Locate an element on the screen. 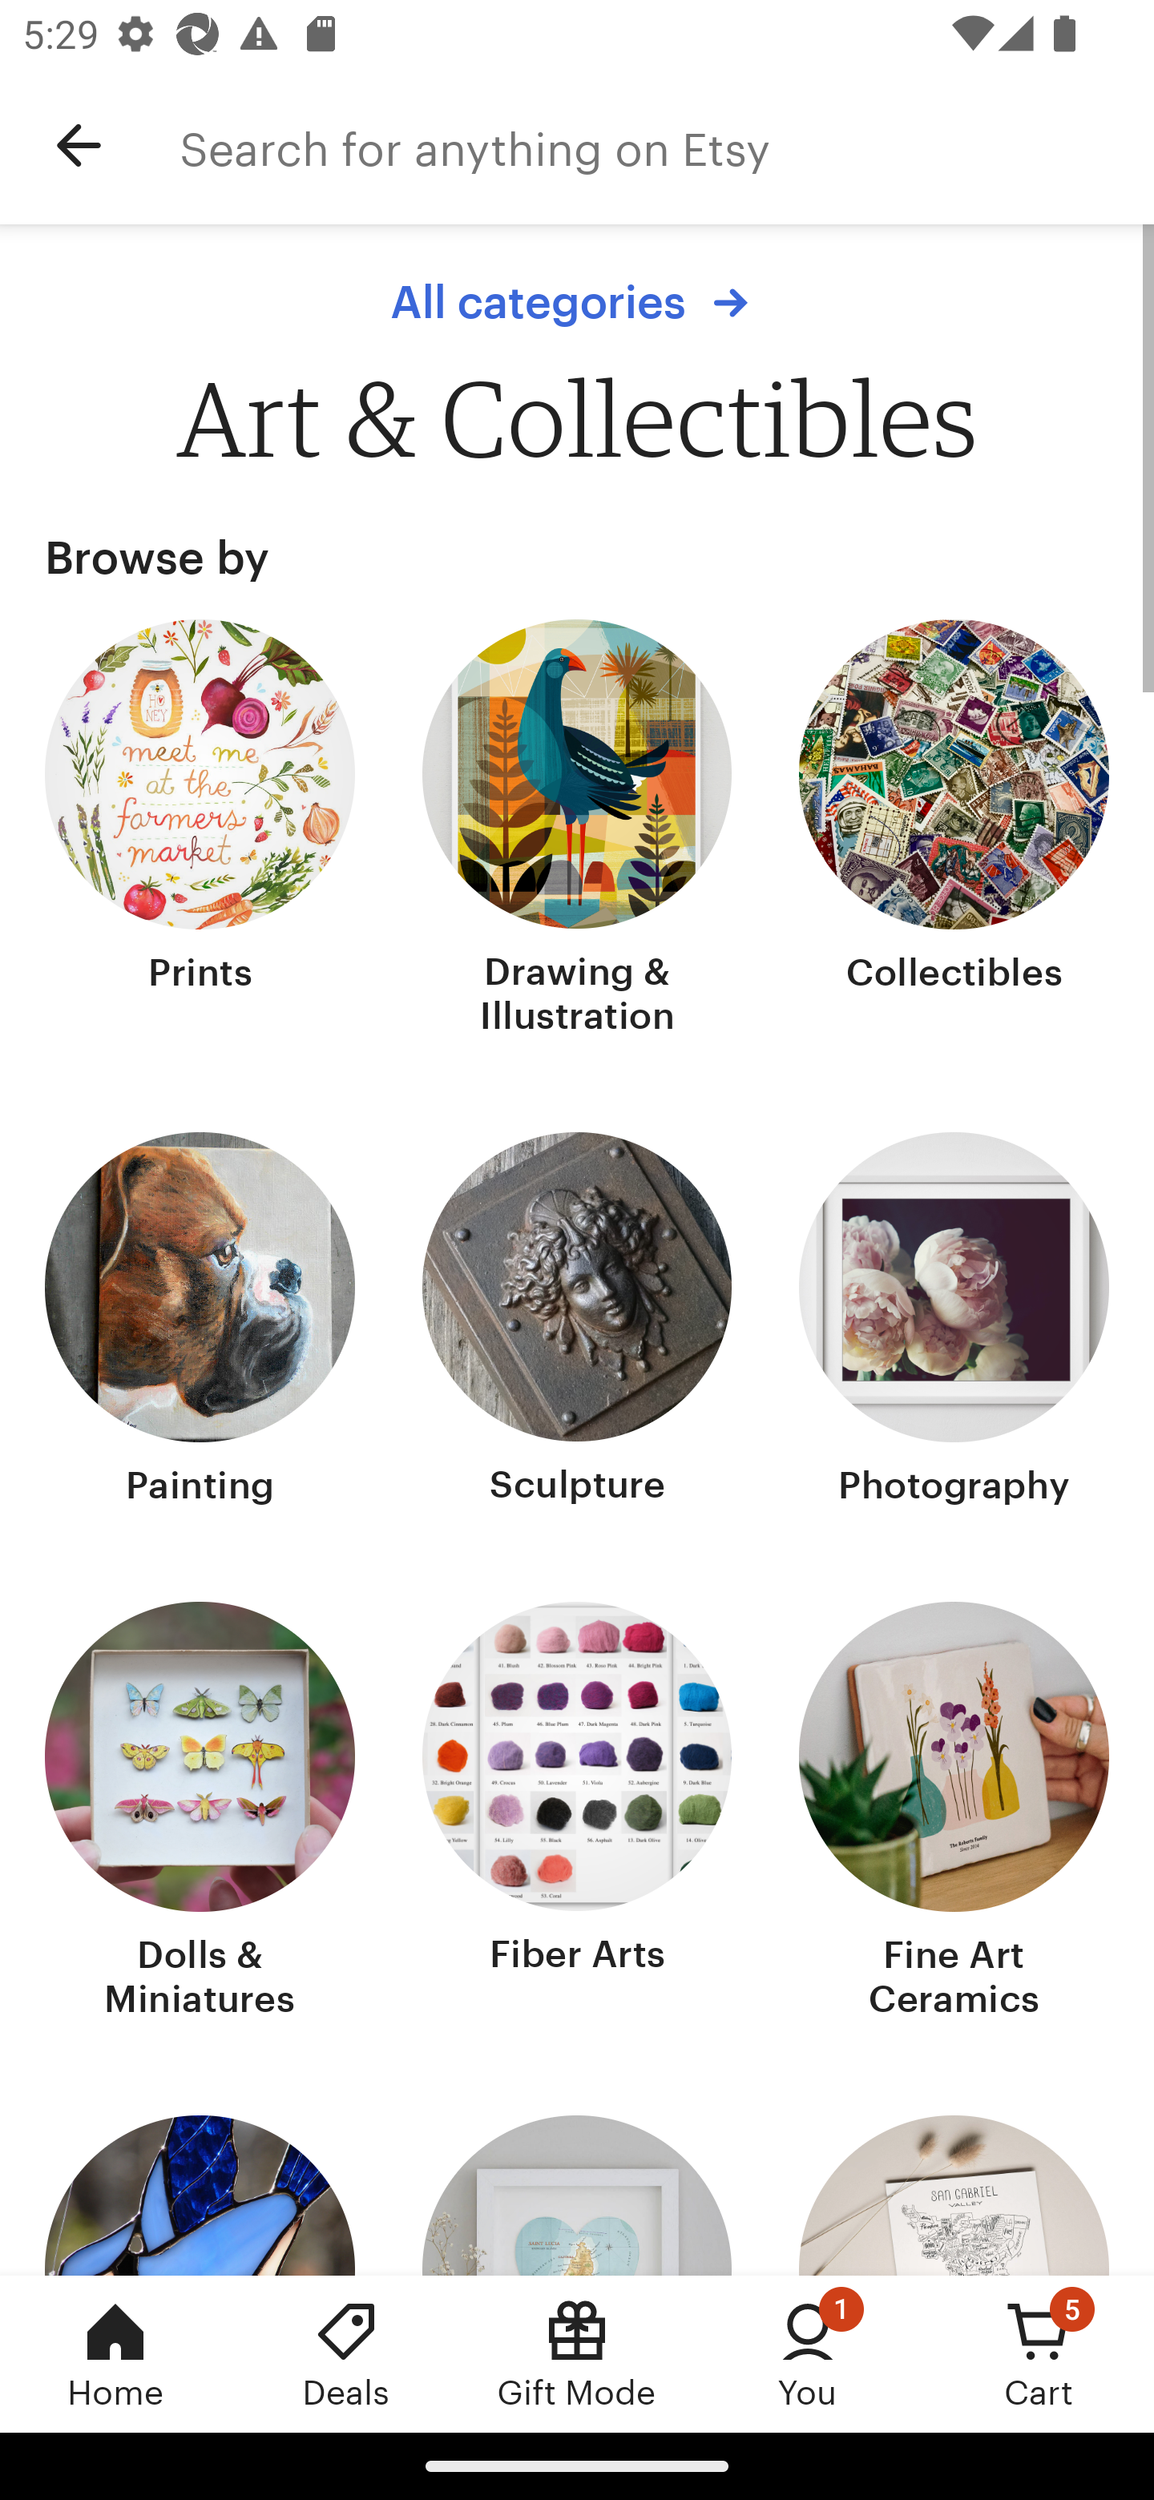  Dolls & Miniatures is located at coordinates (200, 1813).